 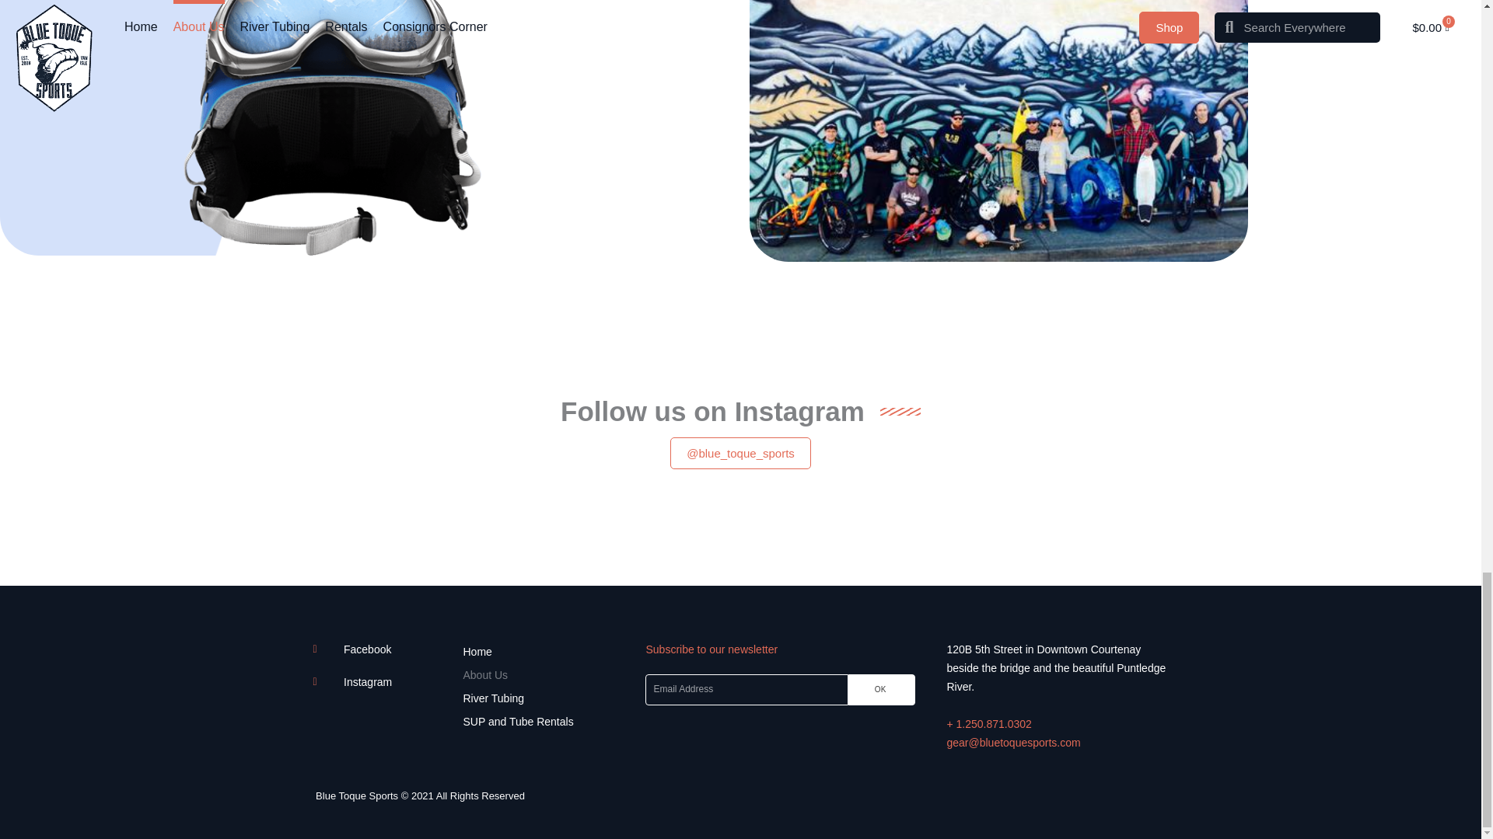 What do you see at coordinates (546, 698) in the screenshot?
I see `River Tubing` at bounding box center [546, 698].